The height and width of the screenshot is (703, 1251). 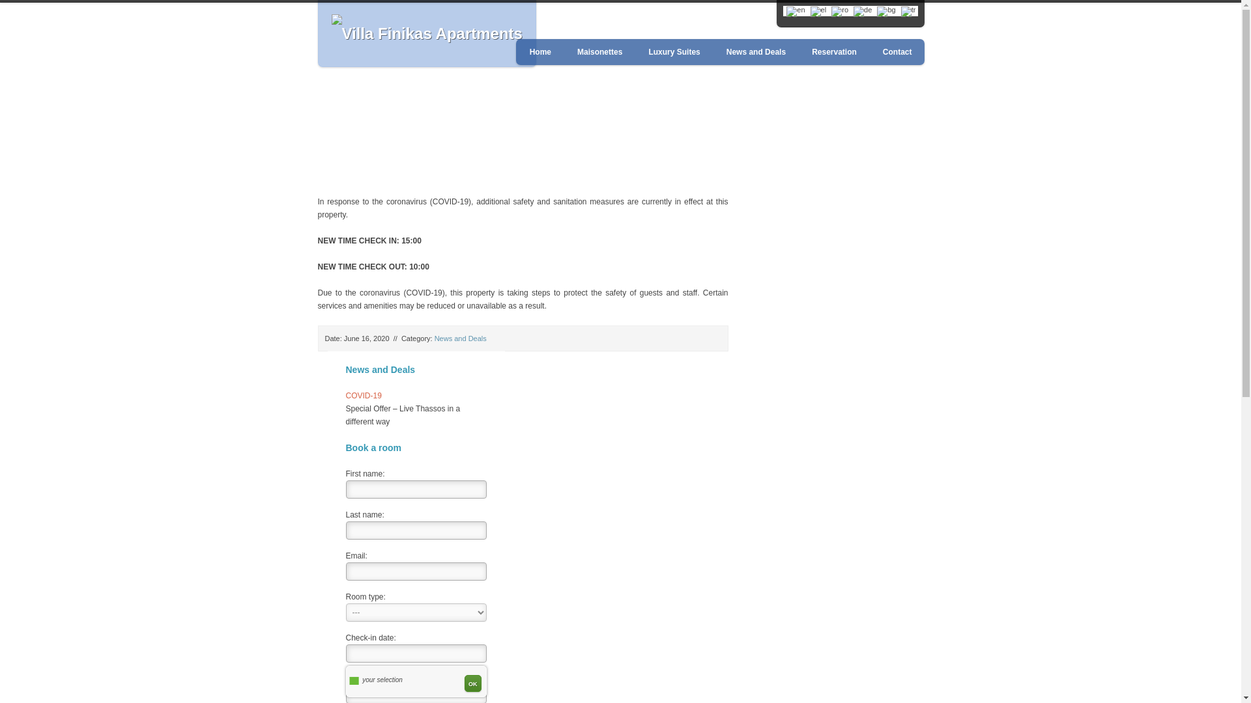 I want to click on News and Deals, so click(x=755, y=52).